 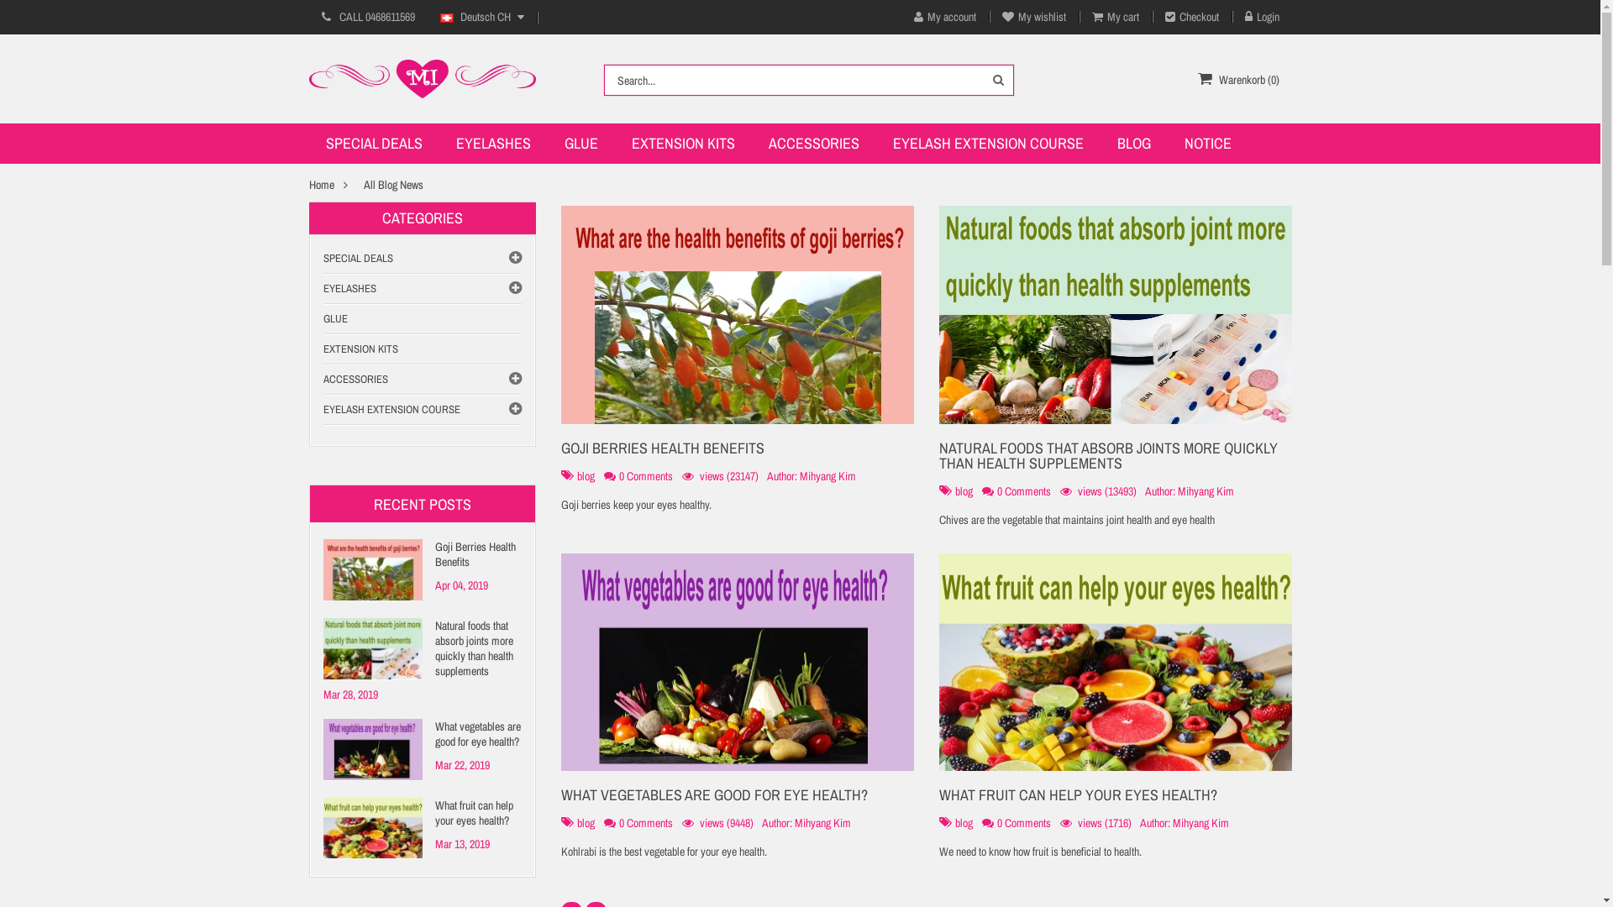 I want to click on NOTICE, so click(x=1208, y=143).